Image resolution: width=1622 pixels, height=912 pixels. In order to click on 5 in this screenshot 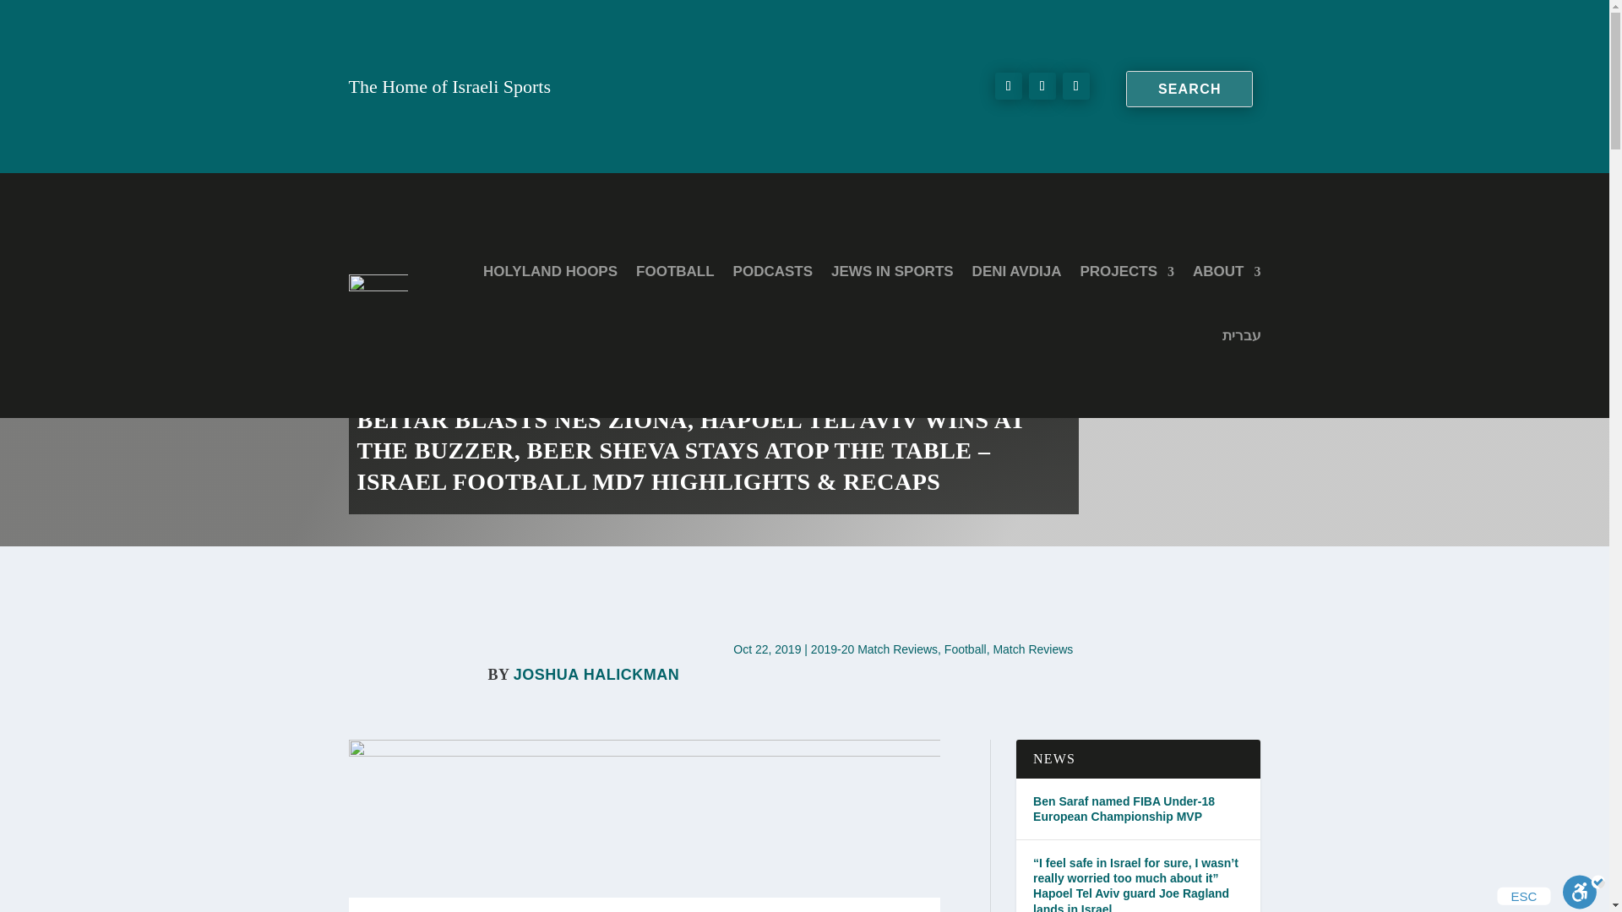, I will do `click(644, 806)`.